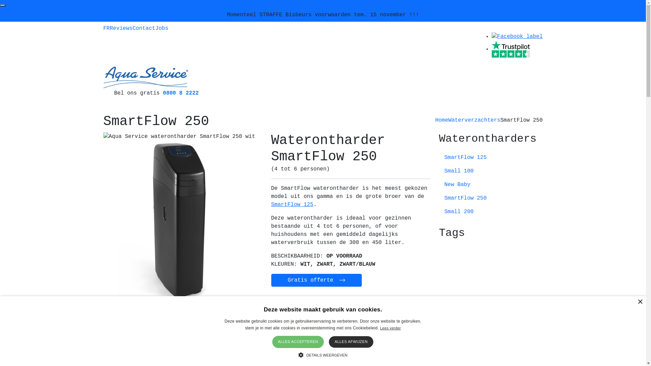  Describe the element at coordinates (517, 37) in the screenshot. I see `Facebook score` at that location.